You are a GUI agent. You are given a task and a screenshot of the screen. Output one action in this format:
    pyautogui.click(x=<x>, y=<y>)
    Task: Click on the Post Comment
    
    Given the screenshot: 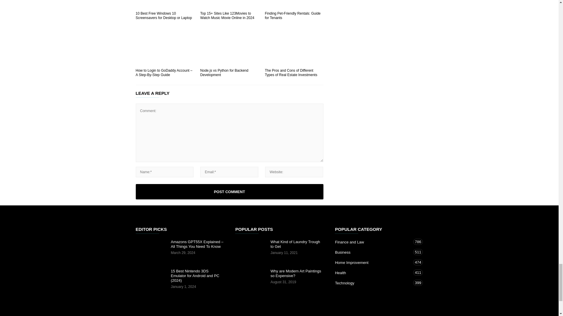 What is the action you would take?
    pyautogui.click(x=229, y=191)
    